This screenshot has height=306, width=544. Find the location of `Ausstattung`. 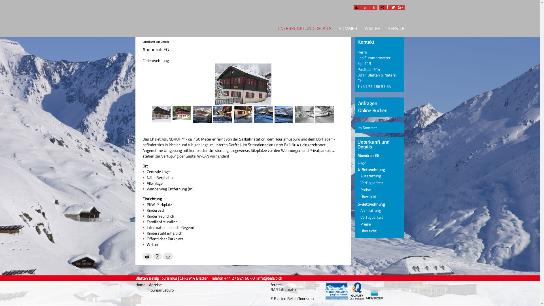

Ausstattung is located at coordinates (371, 211).